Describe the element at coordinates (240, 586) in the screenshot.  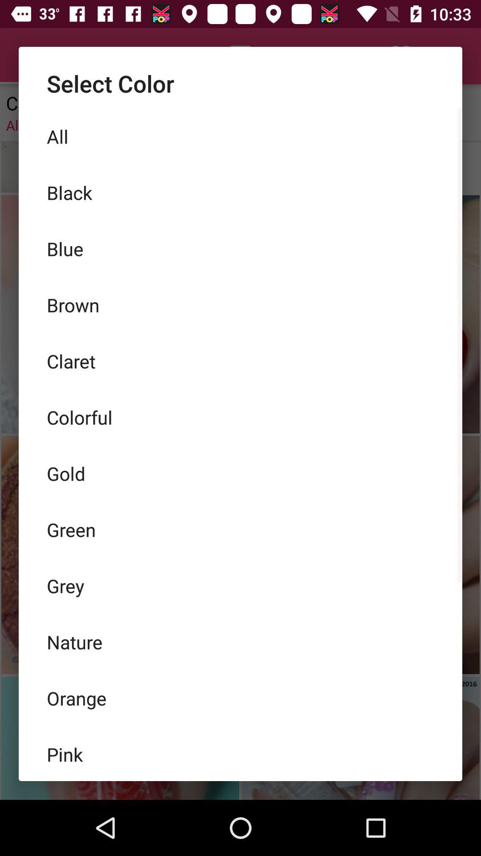
I see `click the item below green` at that location.